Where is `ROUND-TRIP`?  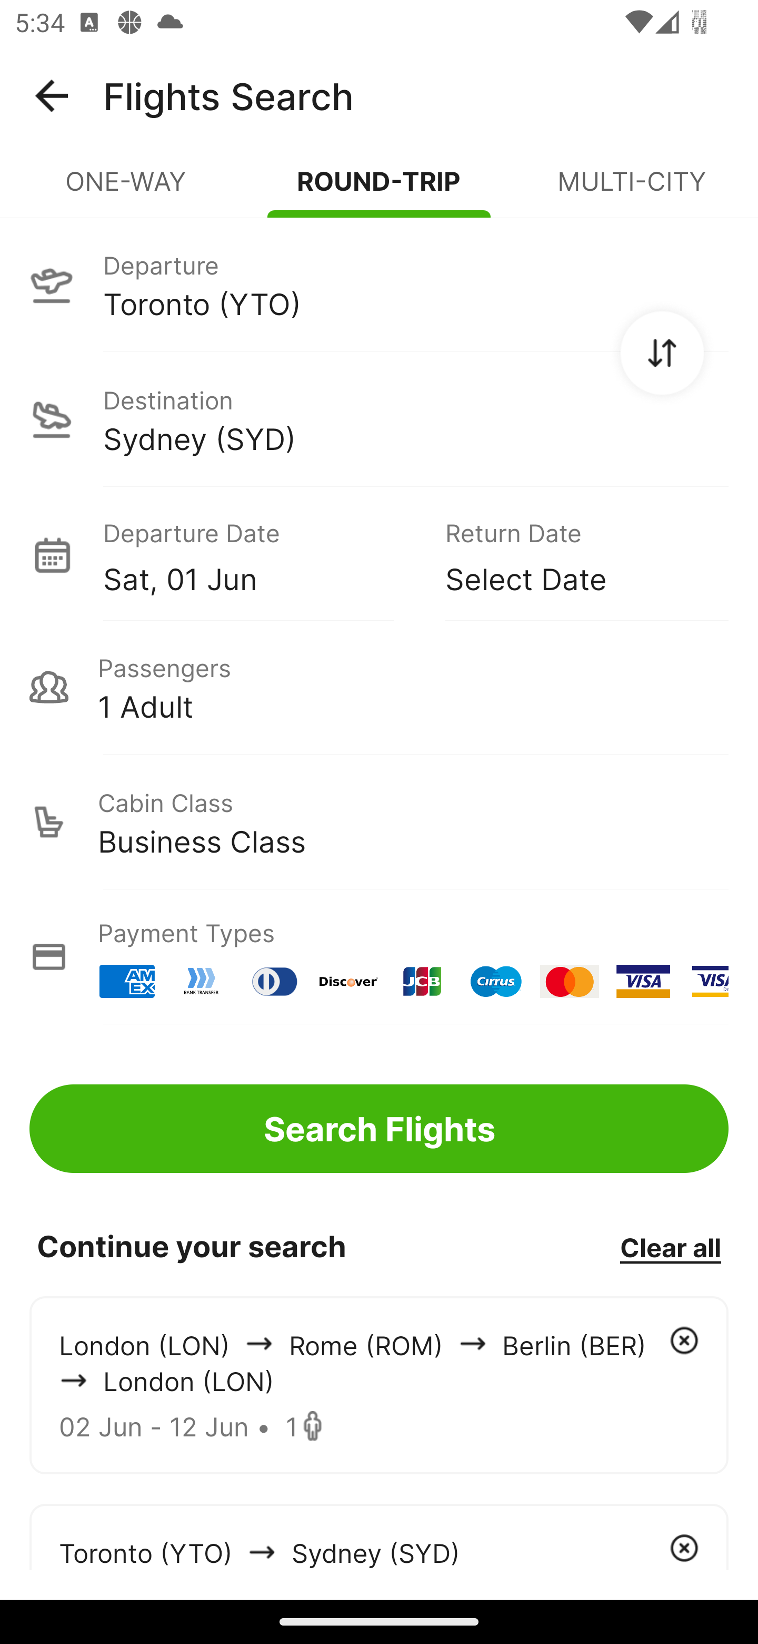 ROUND-TRIP is located at coordinates (379, 190).